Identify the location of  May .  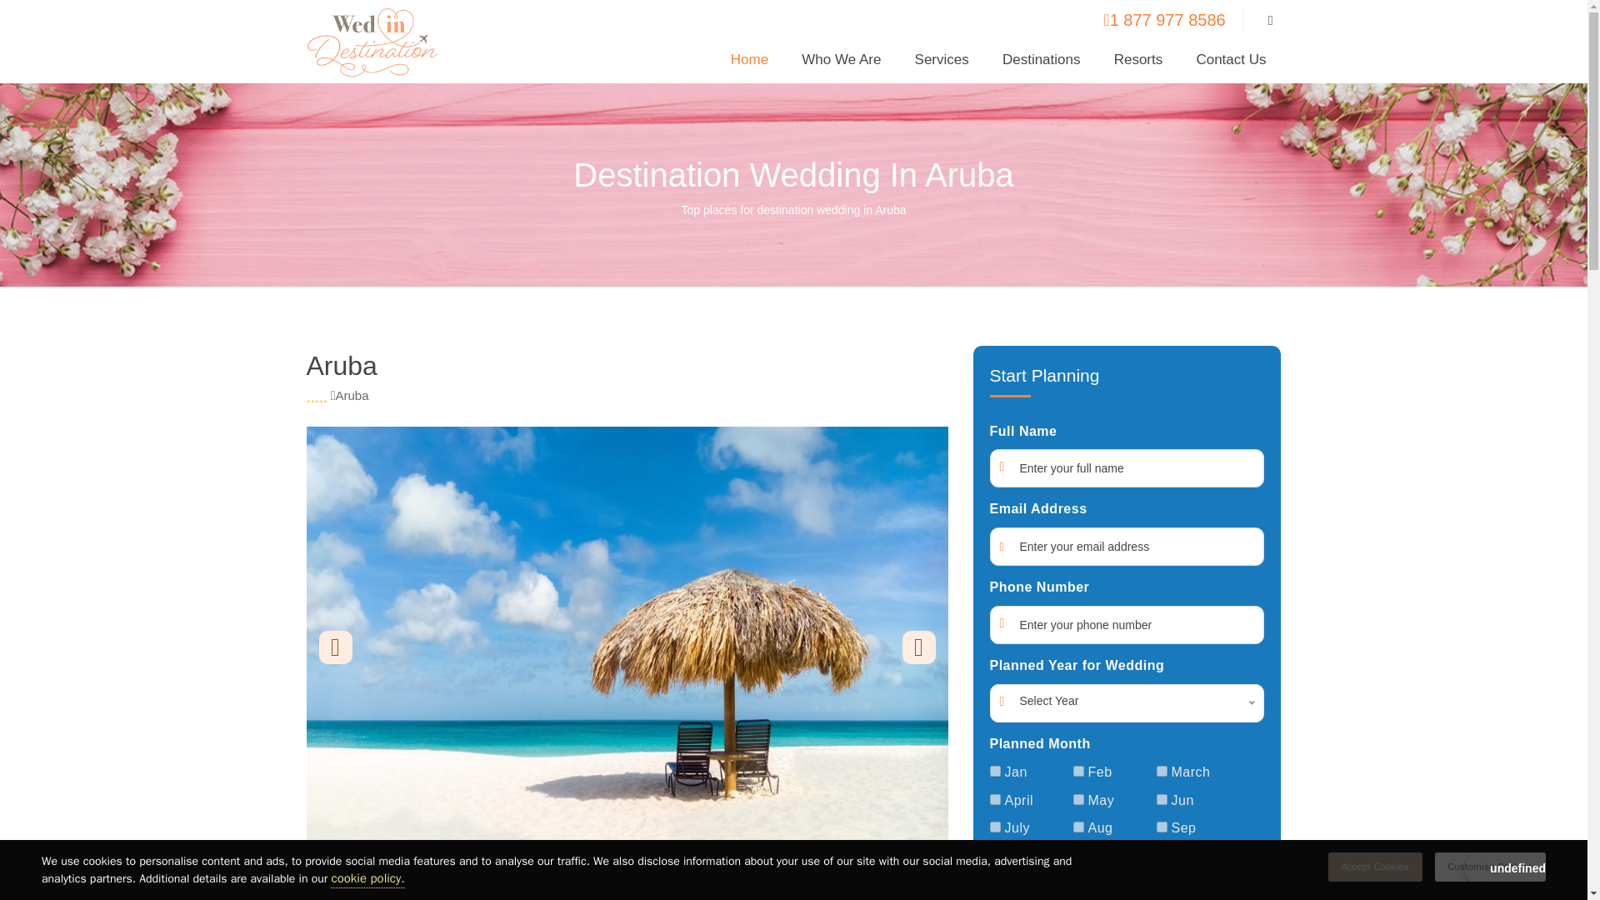
(1078, 798).